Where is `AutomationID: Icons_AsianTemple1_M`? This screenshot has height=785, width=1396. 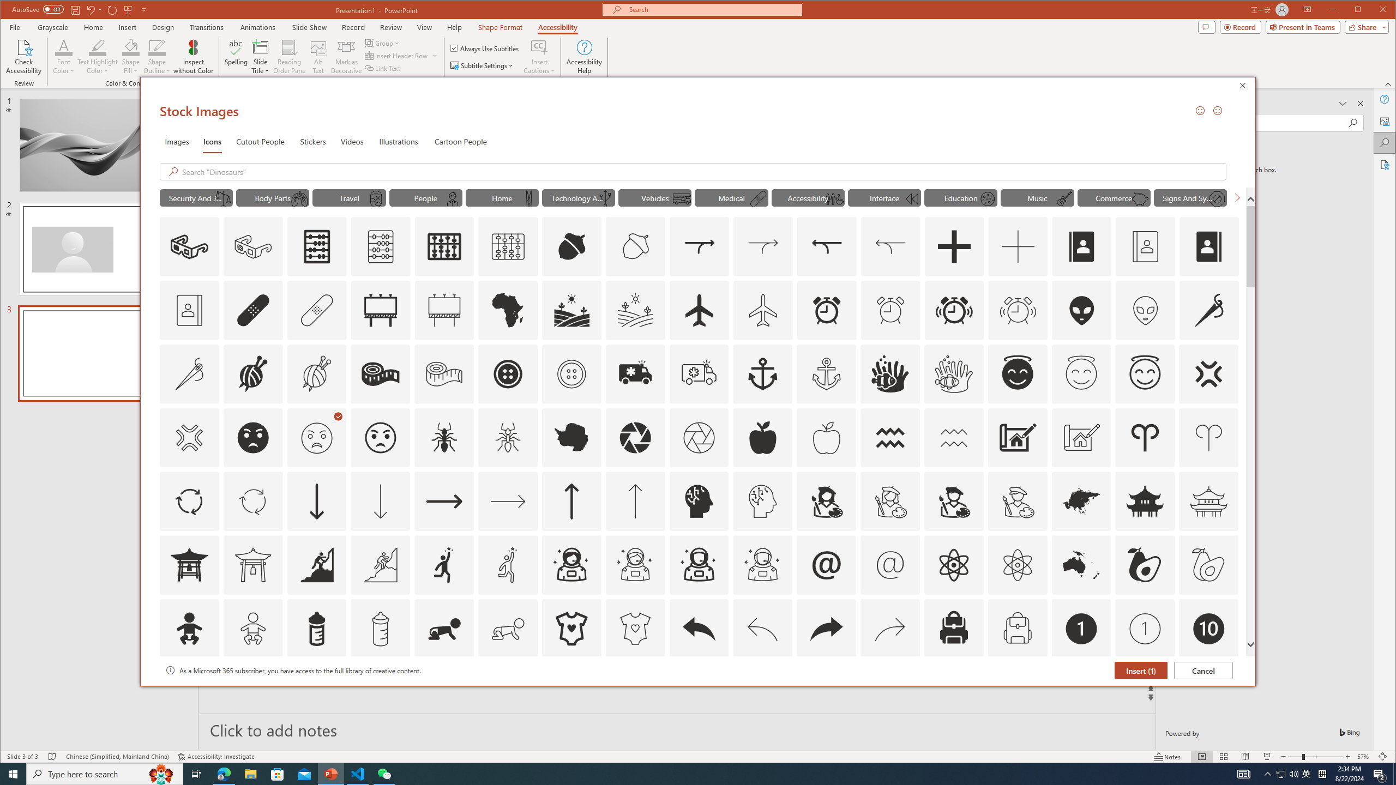 AutomationID: Icons_AsianTemple1_M is located at coordinates (252, 565).